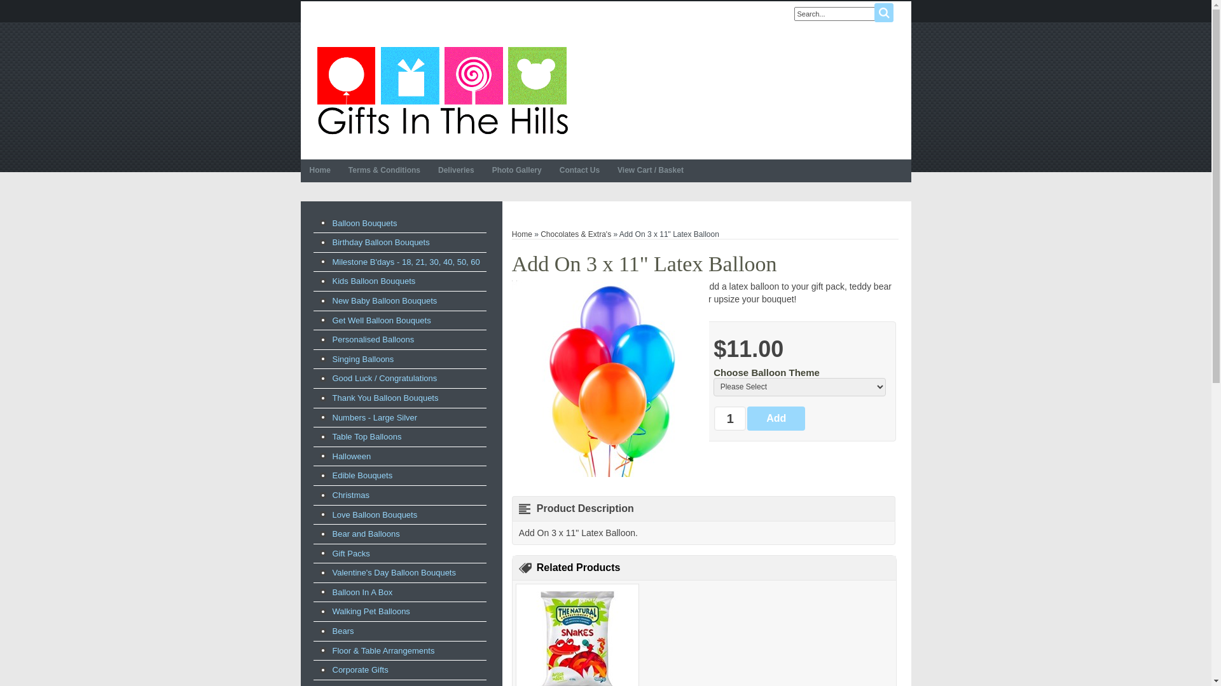 The image size is (1221, 686). I want to click on Kids Balloon Bouquets, so click(399, 281).